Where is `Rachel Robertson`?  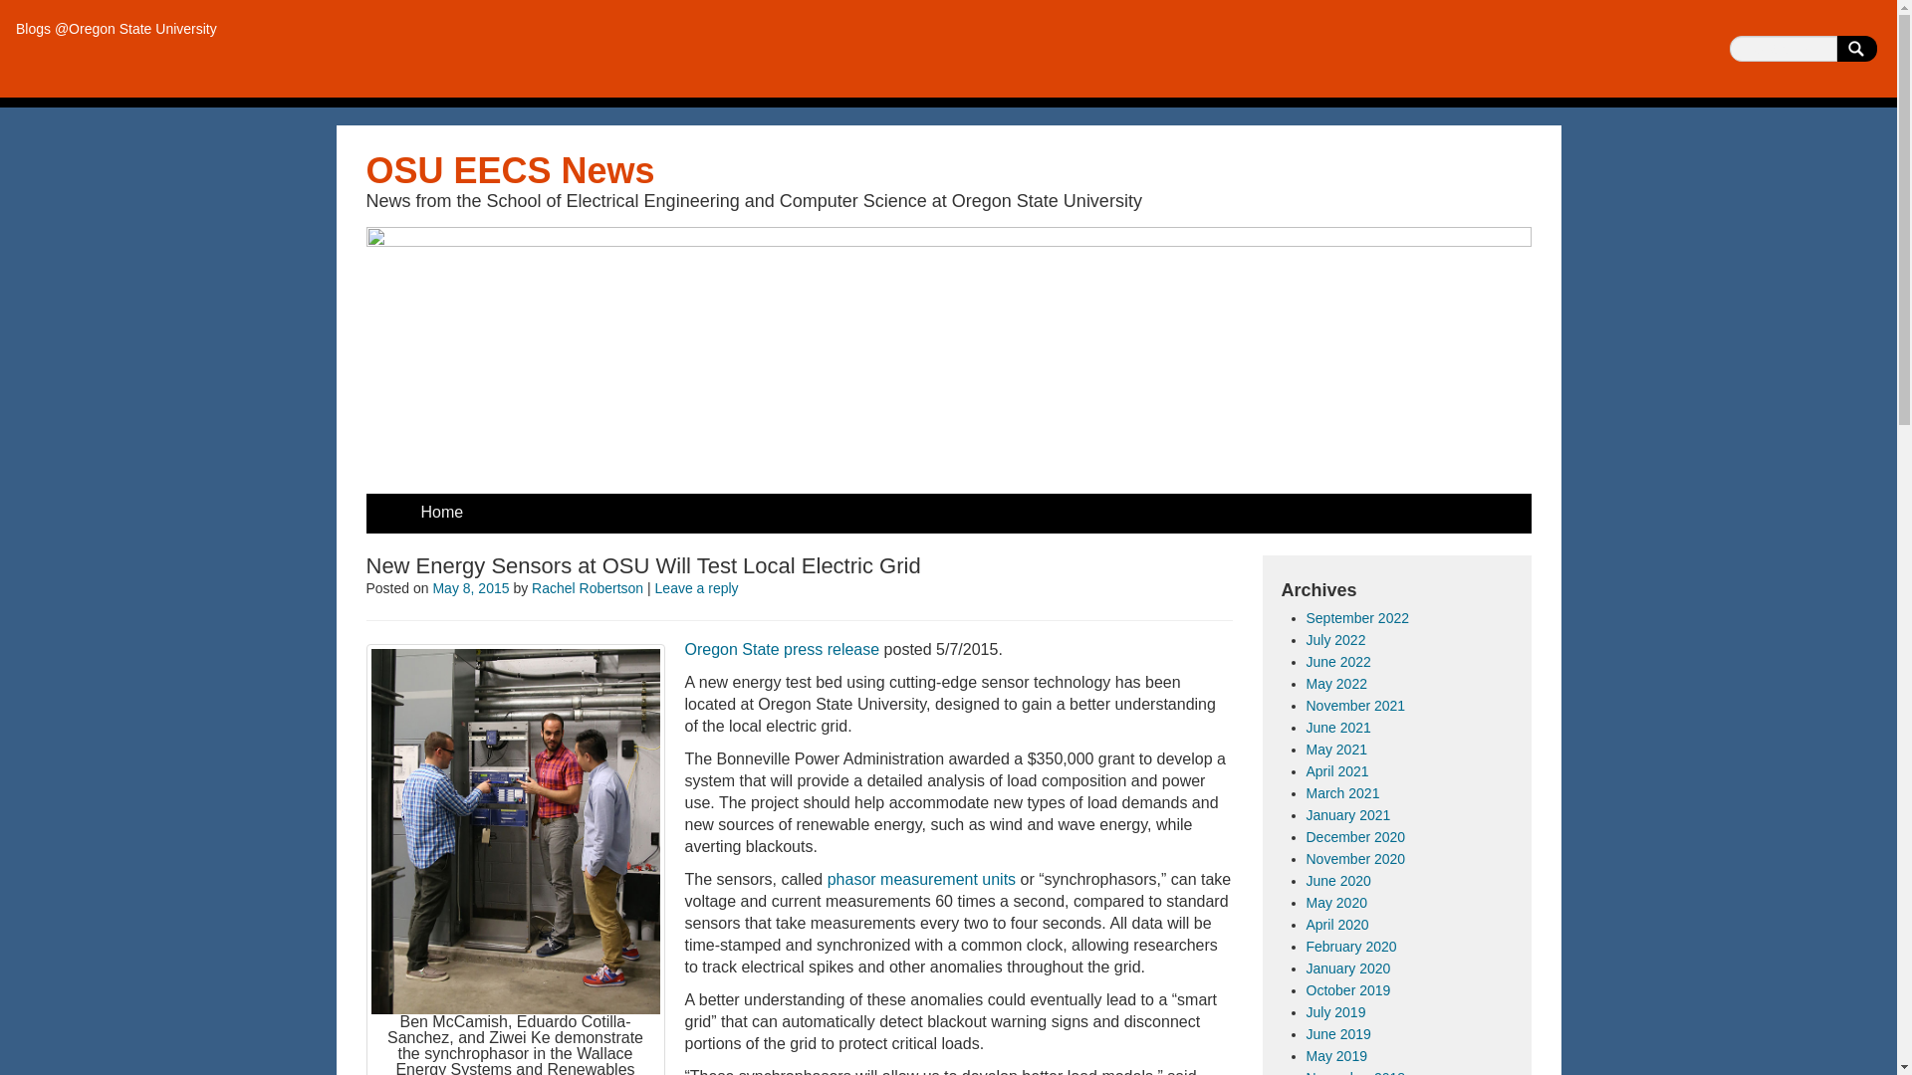
Rachel Robertson is located at coordinates (587, 588).